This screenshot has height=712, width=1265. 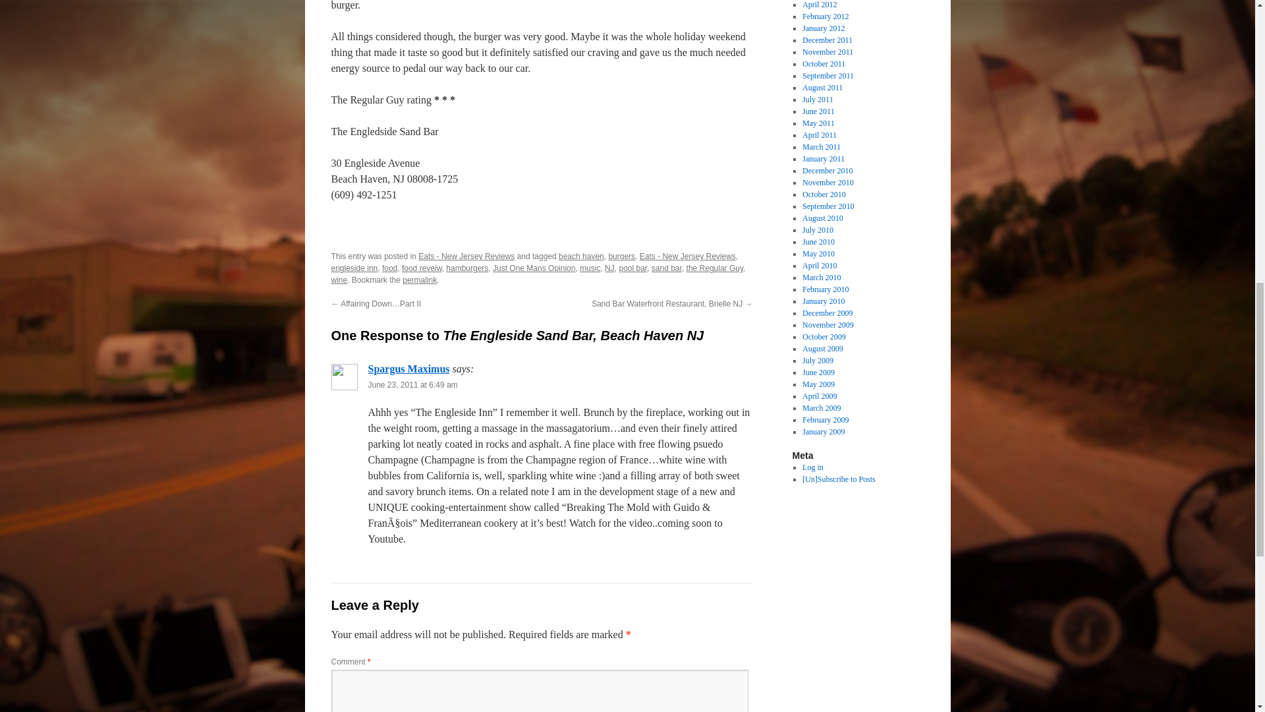 I want to click on Just One Mans Opinion, so click(x=534, y=268).